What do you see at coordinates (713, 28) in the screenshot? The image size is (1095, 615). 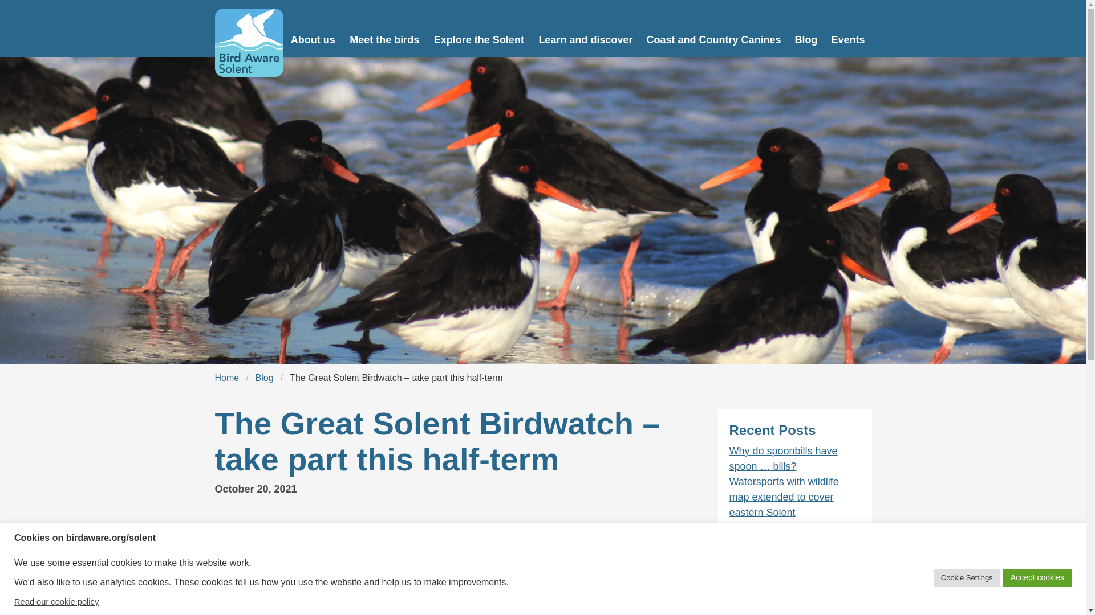 I see `Coast and Country Canines` at bounding box center [713, 28].